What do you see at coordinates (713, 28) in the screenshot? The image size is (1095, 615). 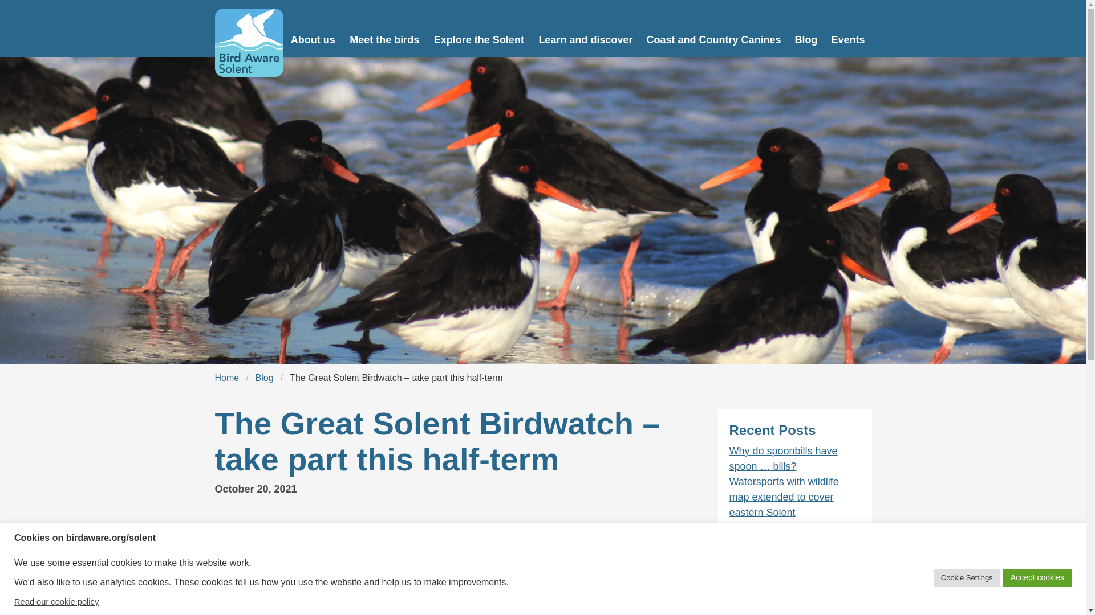 I see `Coast and Country Canines` at bounding box center [713, 28].